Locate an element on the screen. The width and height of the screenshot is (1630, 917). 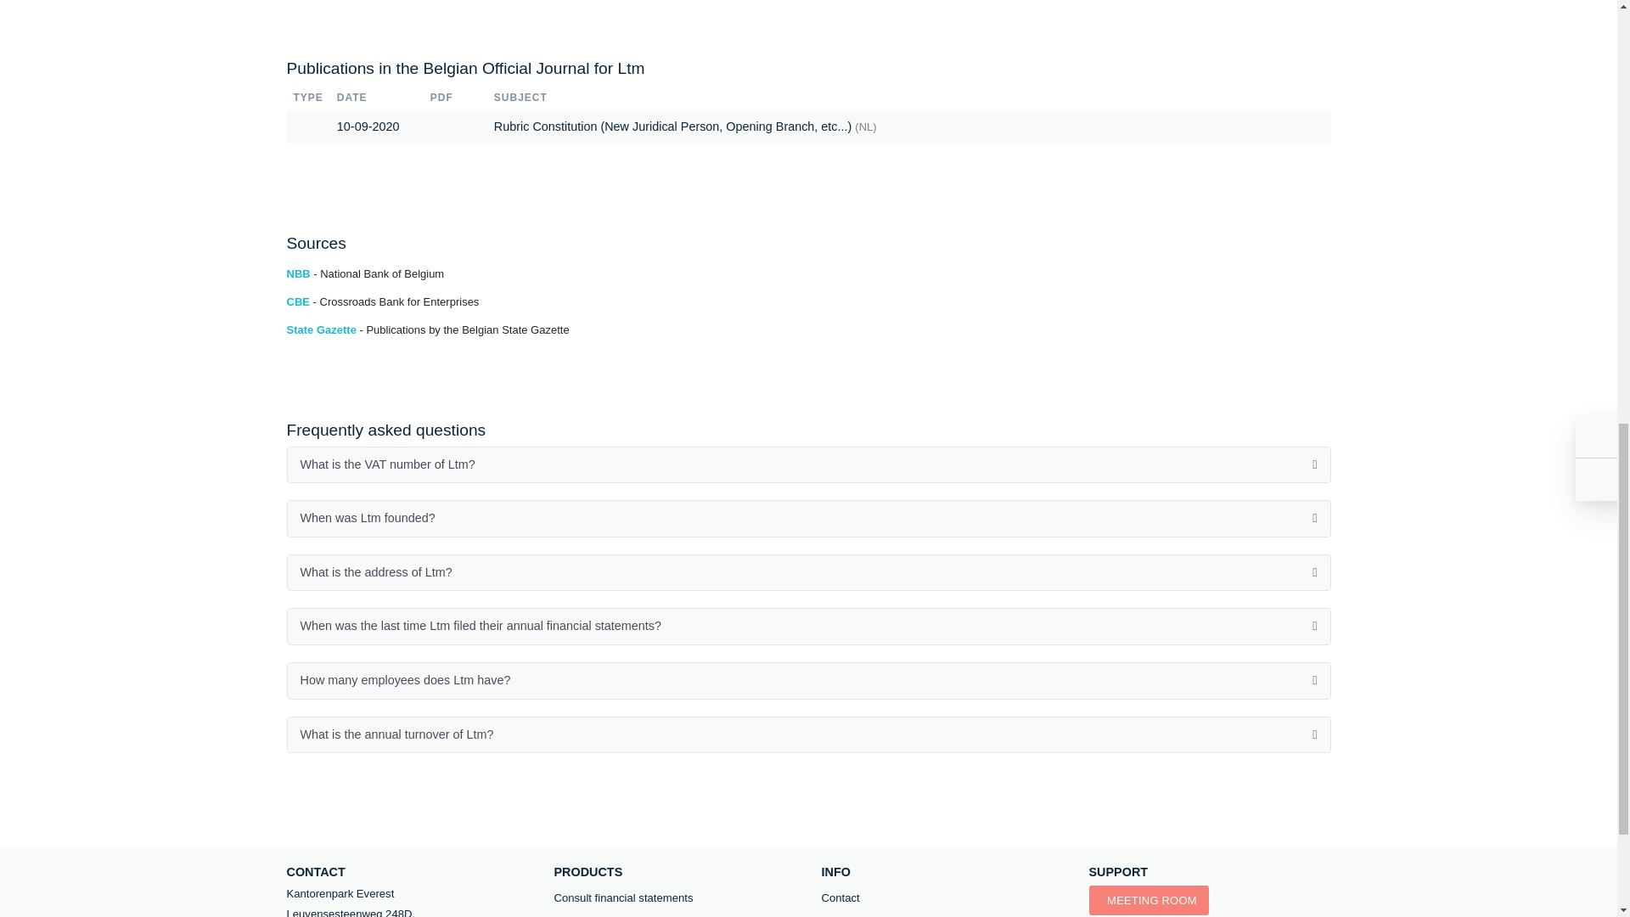
  MEETING ROOM is located at coordinates (1148, 900).